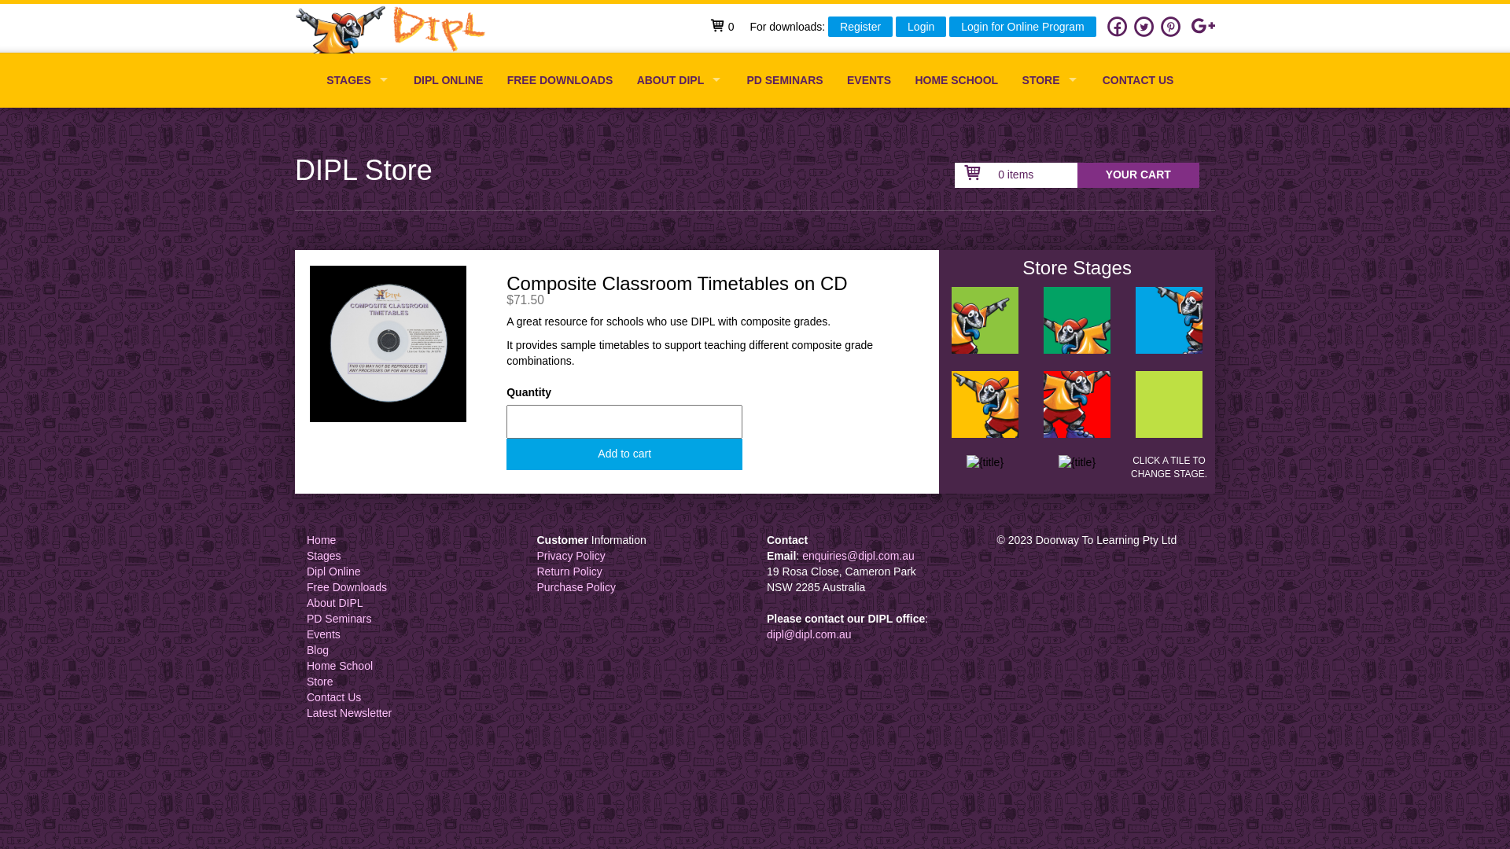 The image size is (1510, 849). What do you see at coordinates (869, 80) in the screenshot?
I see `EVENTS` at bounding box center [869, 80].